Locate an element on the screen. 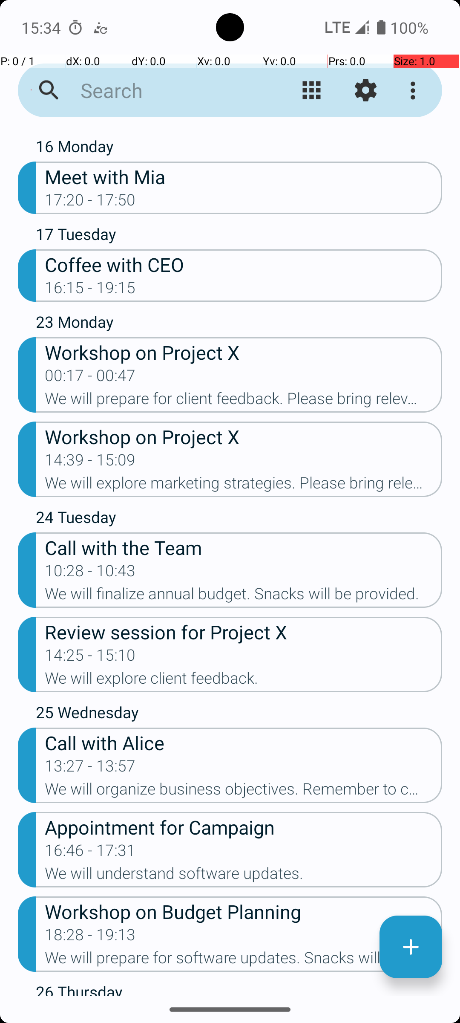 The image size is (460, 1023). 14:39 - 15:09 is located at coordinates (90, 462).